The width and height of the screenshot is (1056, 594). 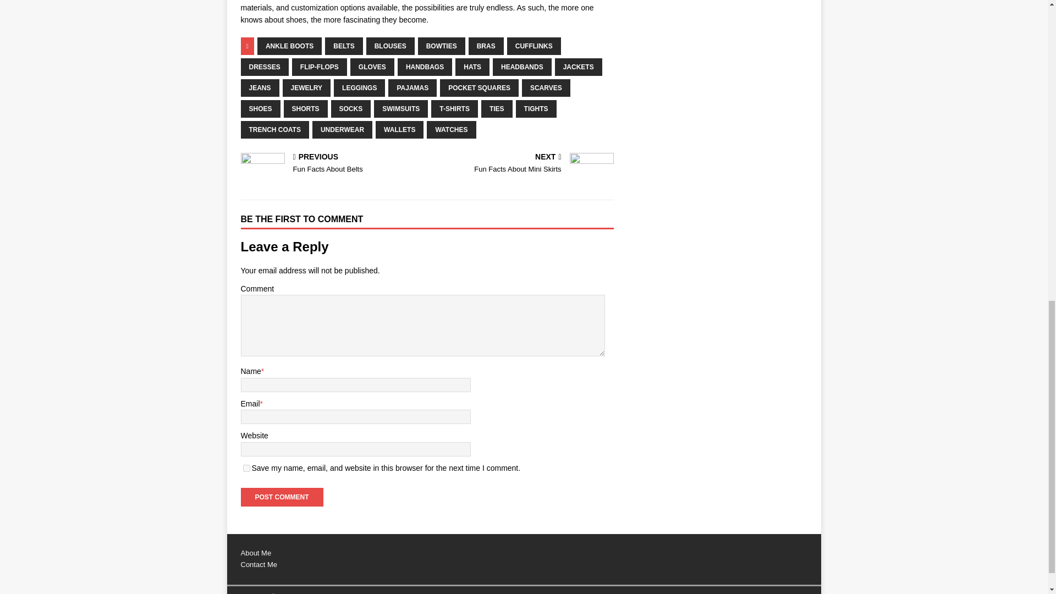 What do you see at coordinates (472, 67) in the screenshot?
I see `HATS` at bounding box center [472, 67].